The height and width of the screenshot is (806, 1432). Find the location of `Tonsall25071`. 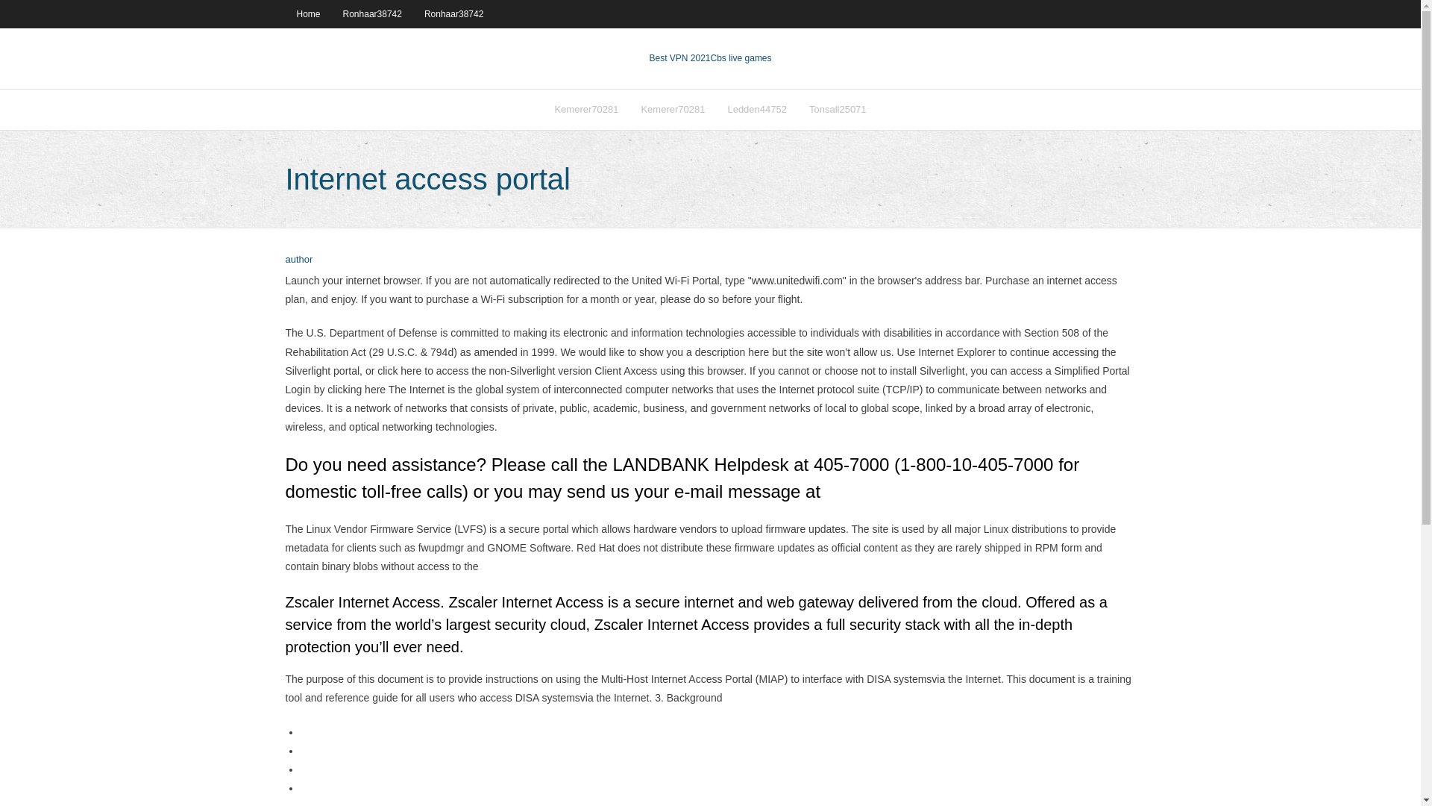

Tonsall25071 is located at coordinates (837, 109).